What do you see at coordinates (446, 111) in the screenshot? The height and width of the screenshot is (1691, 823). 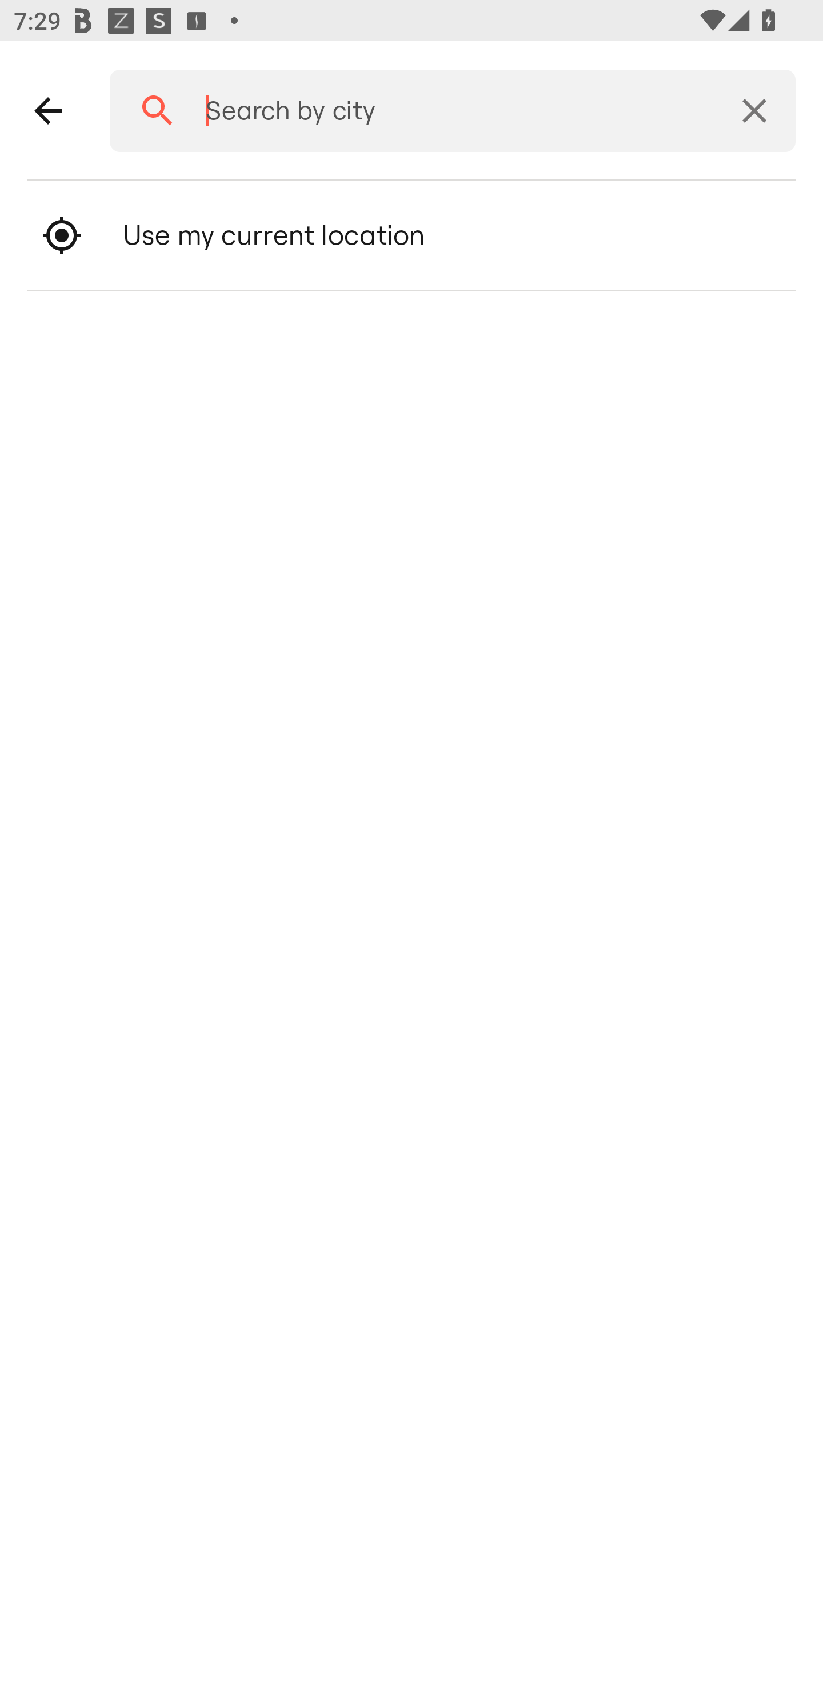 I see `Search by city` at bounding box center [446, 111].